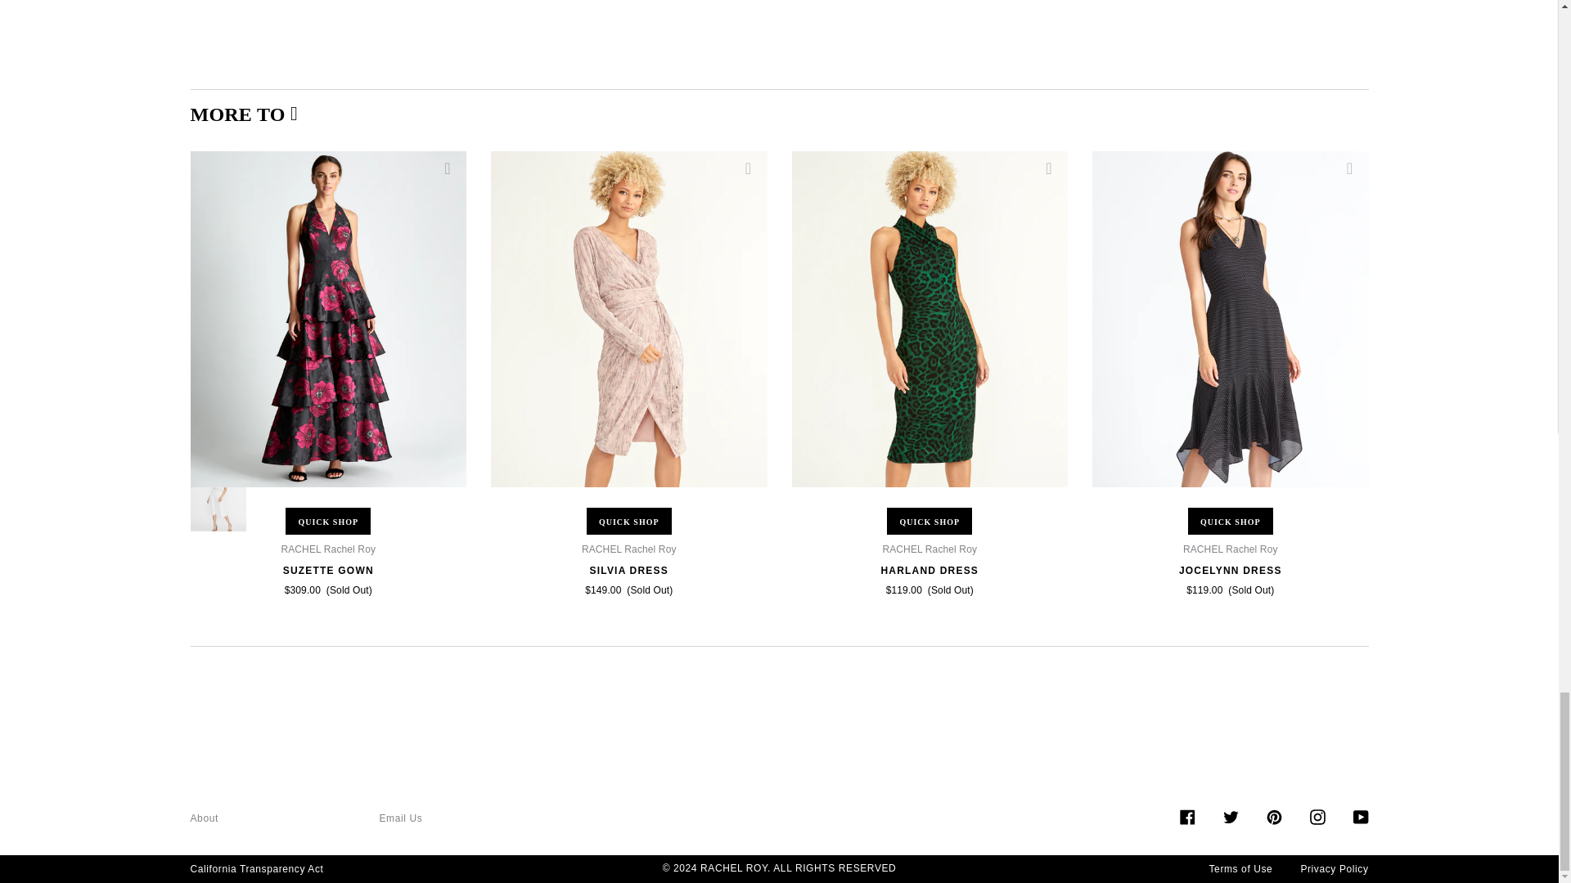  Describe the element at coordinates (1273, 815) in the screenshot. I see `Rachel Roy on Pinterest` at that location.